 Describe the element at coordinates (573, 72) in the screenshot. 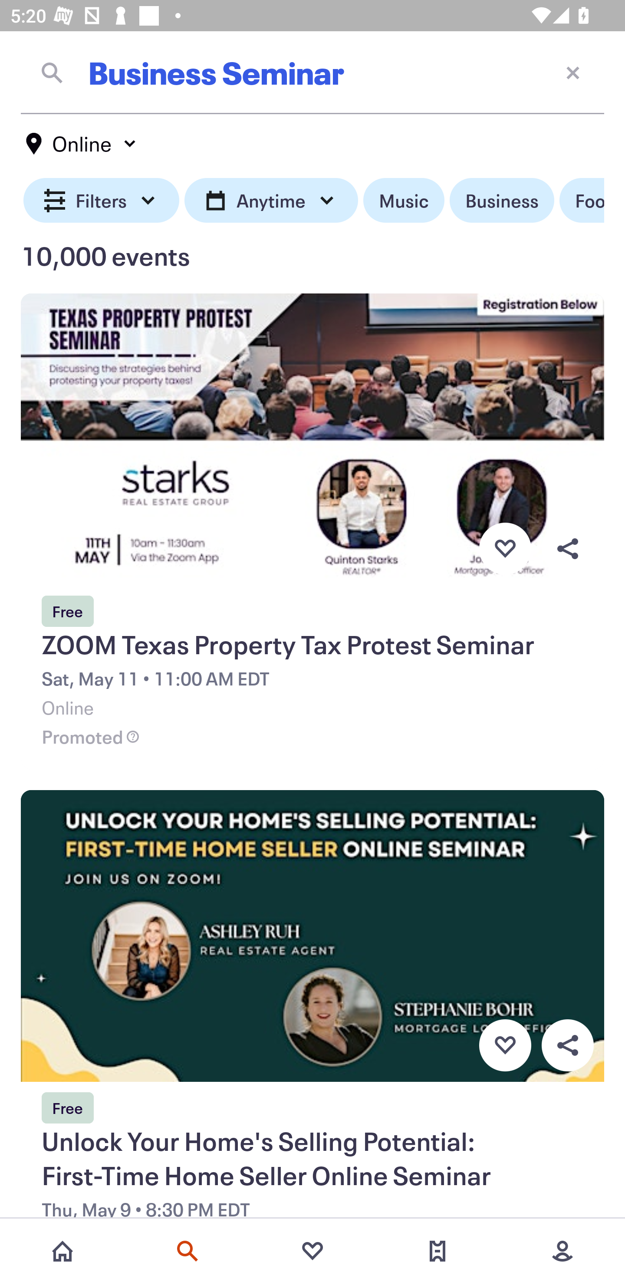

I see `Close current screen` at that location.